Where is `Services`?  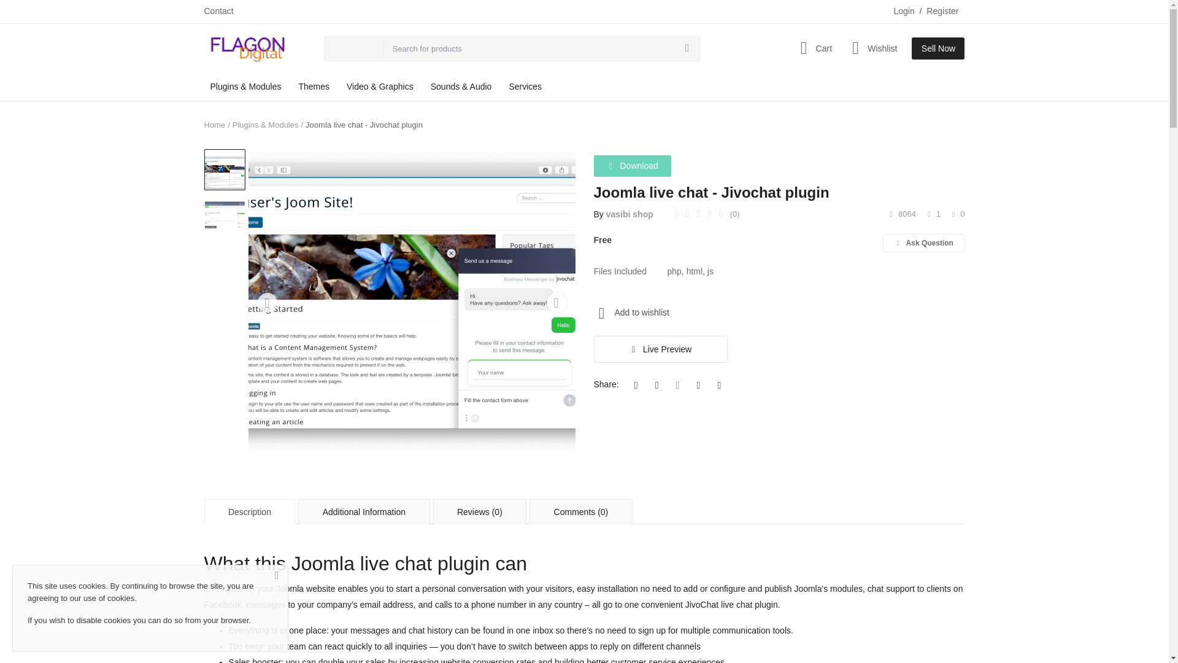
Services is located at coordinates (525, 87).